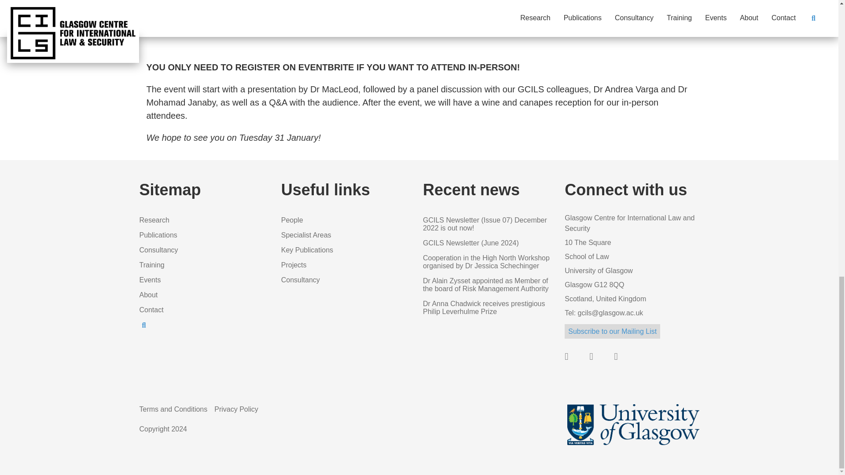 The image size is (845, 475). What do you see at coordinates (150, 280) in the screenshot?
I see `Events` at bounding box center [150, 280].